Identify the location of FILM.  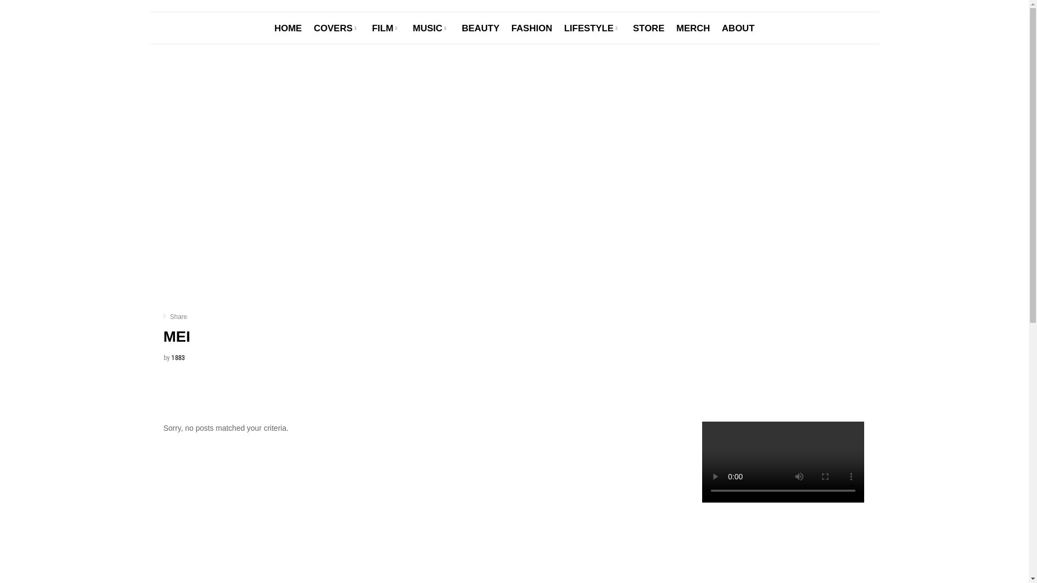
(387, 28).